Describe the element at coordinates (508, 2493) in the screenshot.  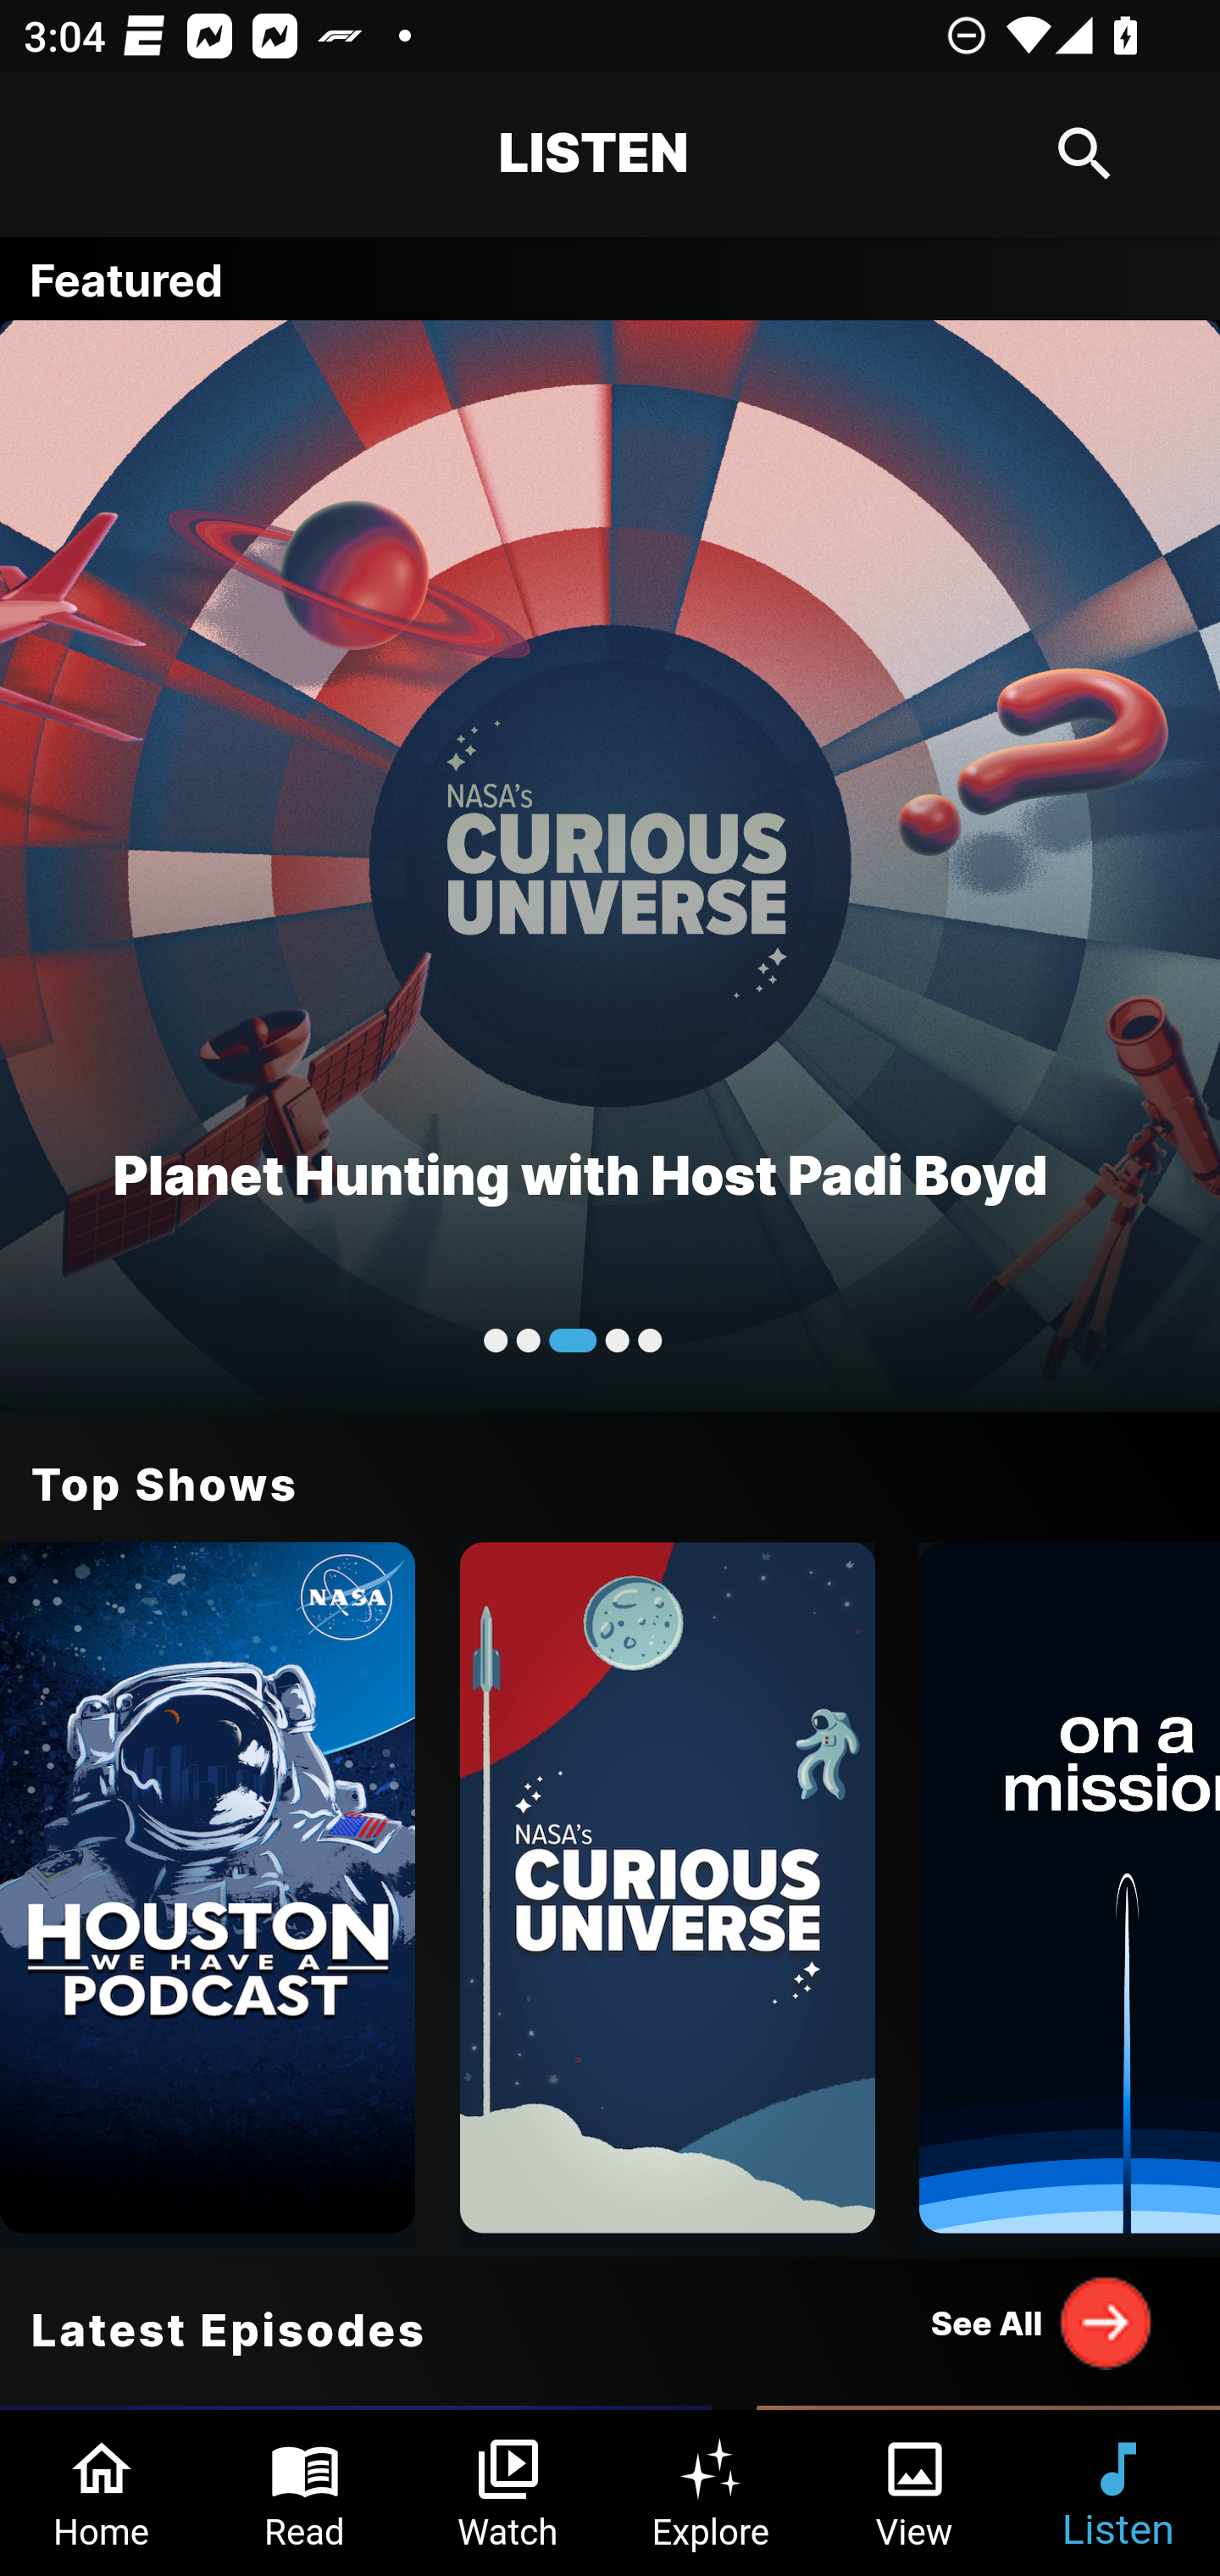
I see `Watch
Tab 3 of 6` at that location.